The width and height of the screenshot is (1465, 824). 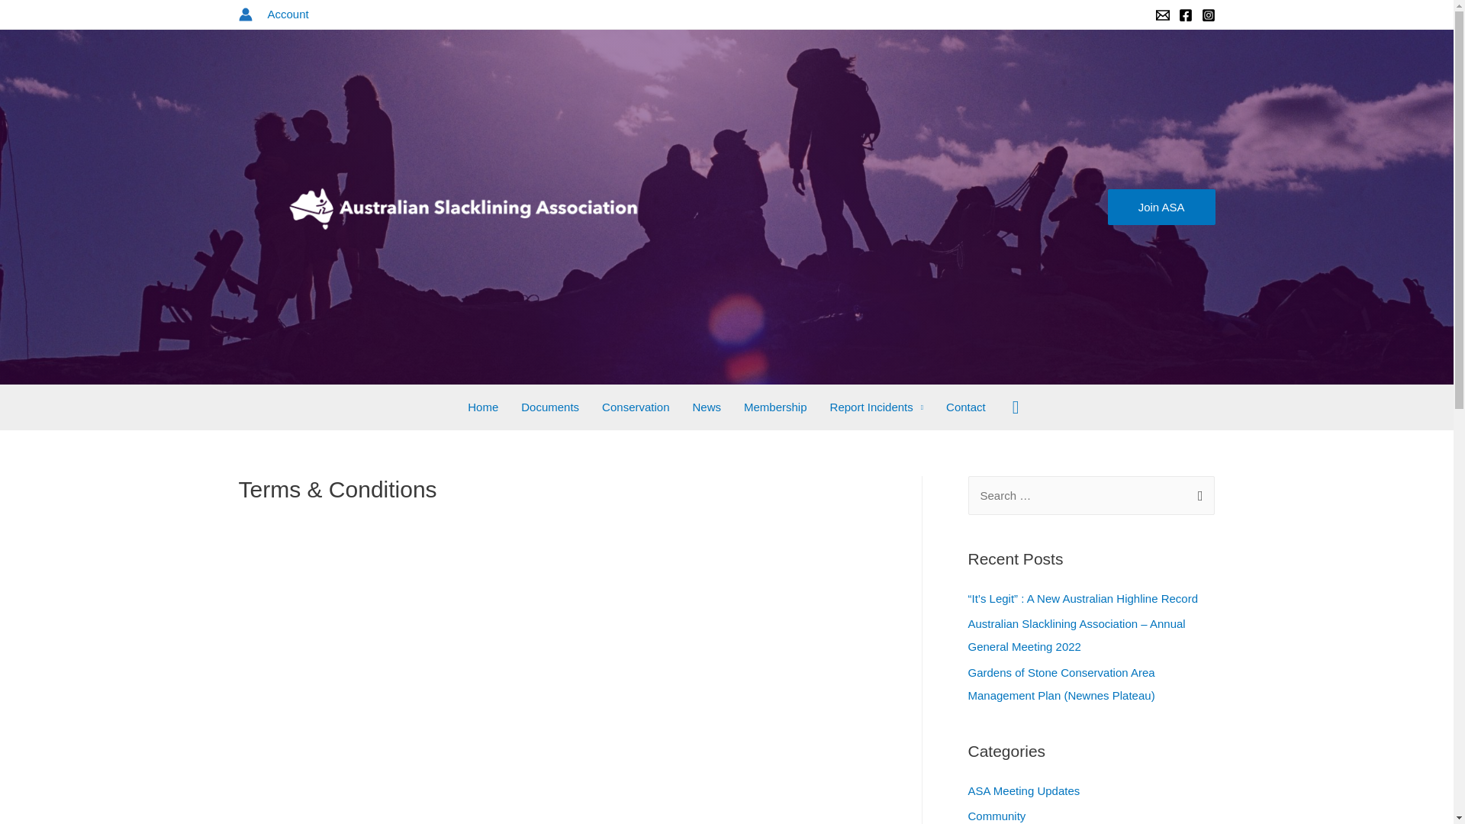 What do you see at coordinates (966, 407) in the screenshot?
I see `Contact` at bounding box center [966, 407].